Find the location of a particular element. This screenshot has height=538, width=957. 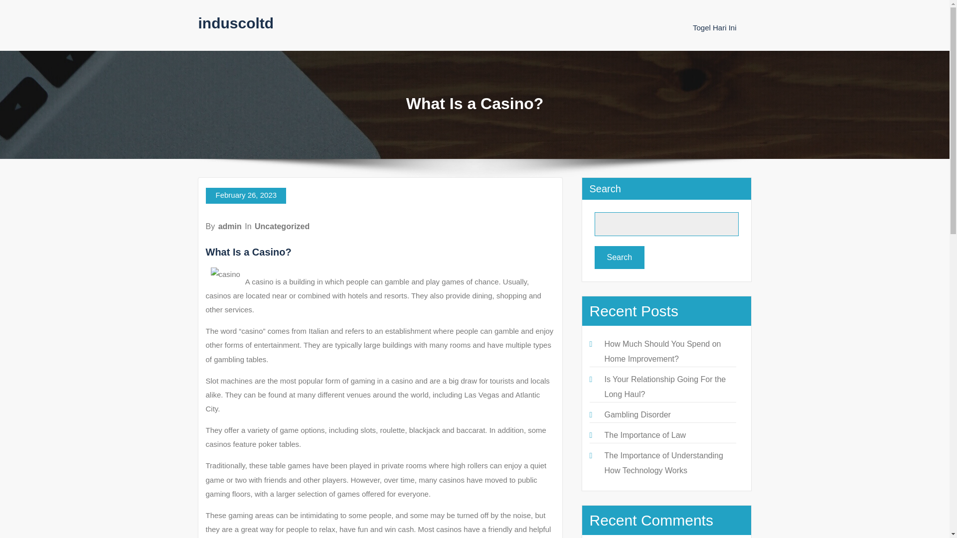

Is Your Relationship Going For the Long Haul? is located at coordinates (664, 387).